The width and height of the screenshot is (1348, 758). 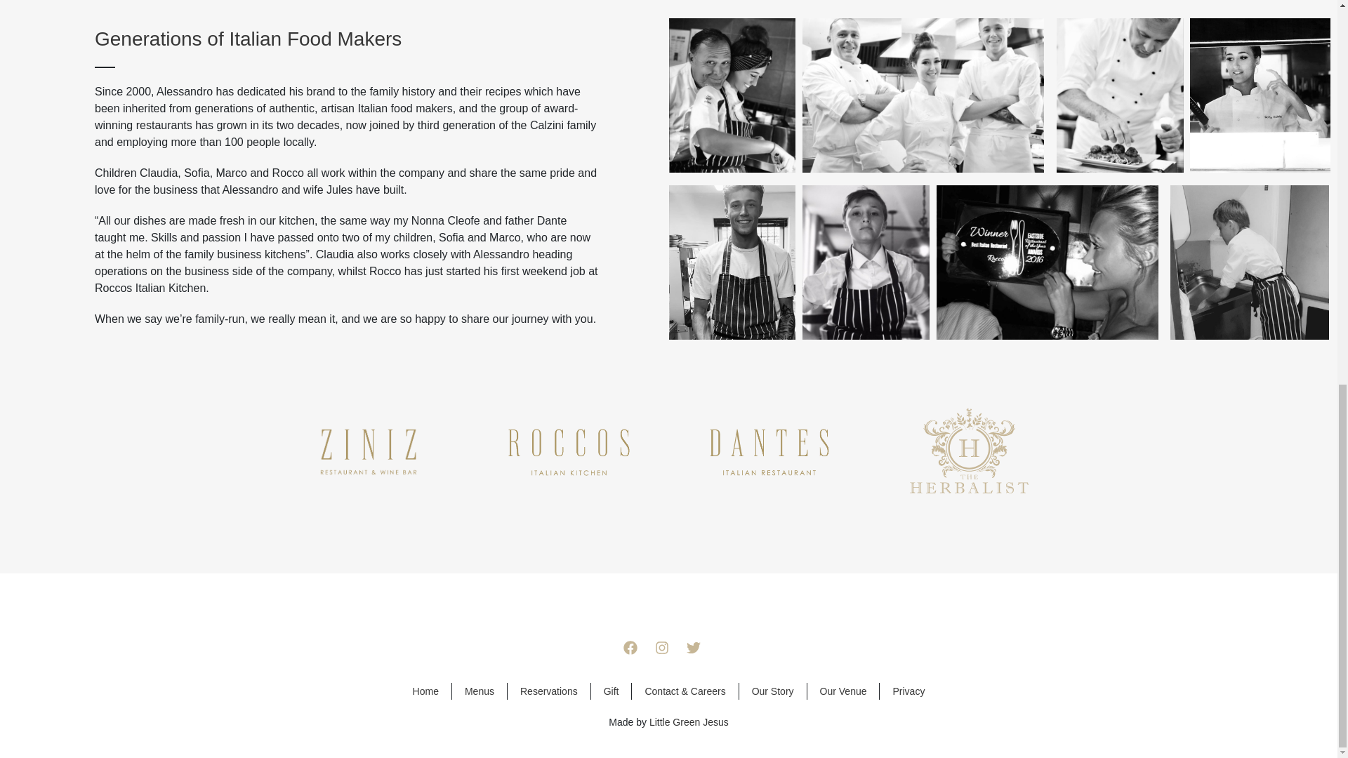 What do you see at coordinates (480, 691) in the screenshot?
I see `Menus` at bounding box center [480, 691].